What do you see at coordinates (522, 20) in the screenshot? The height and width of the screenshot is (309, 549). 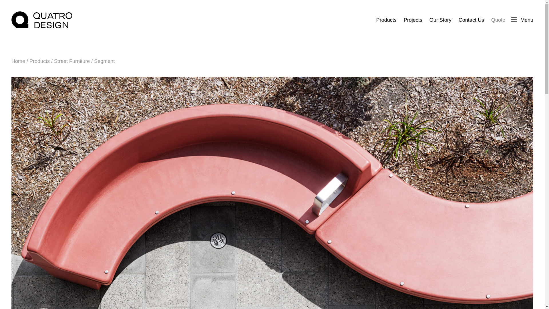 I see `Menu` at bounding box center [522, 20].